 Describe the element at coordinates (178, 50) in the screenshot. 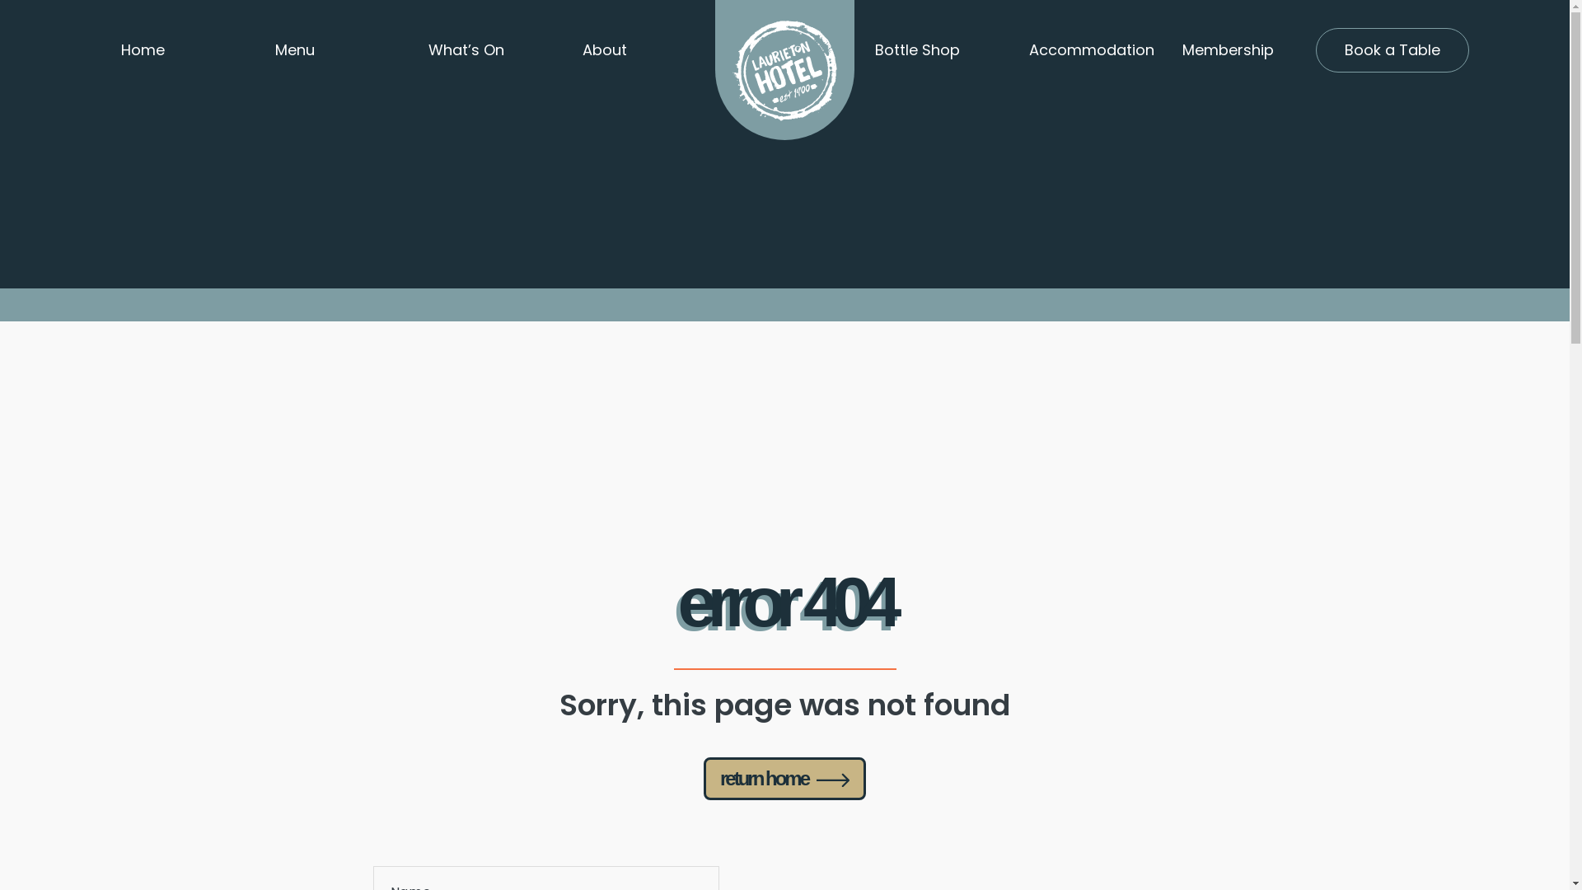

I see `Home` at that location.